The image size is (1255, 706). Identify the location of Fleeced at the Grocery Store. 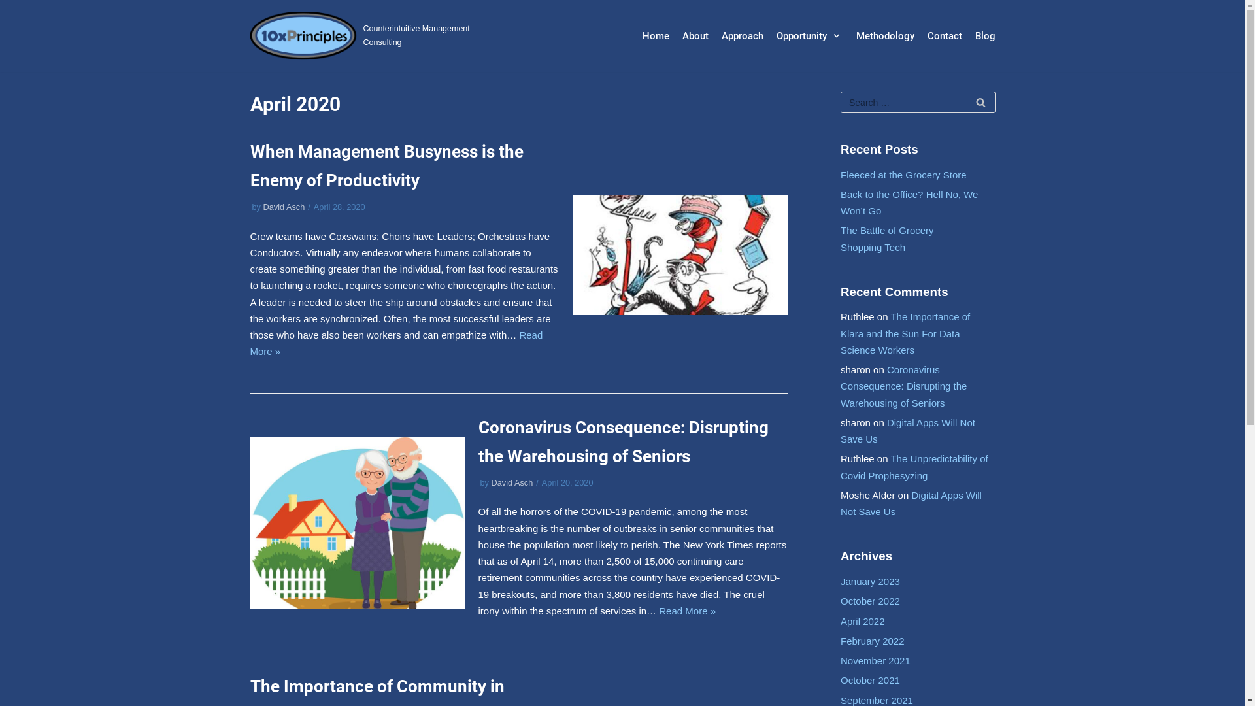
(903, 175).